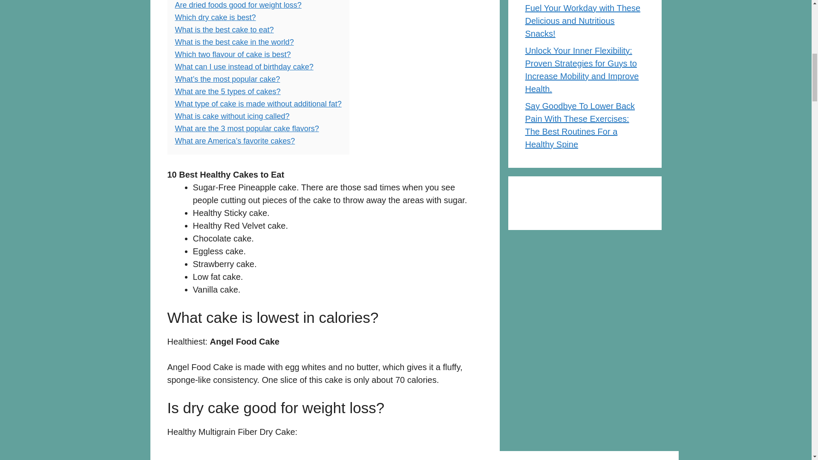 This screenshot has height=460, width=818. What do you see at coordinates (234, 42) in the screenshot?
I see `What is the best cake in the world?` at bounding box center [234, 42].